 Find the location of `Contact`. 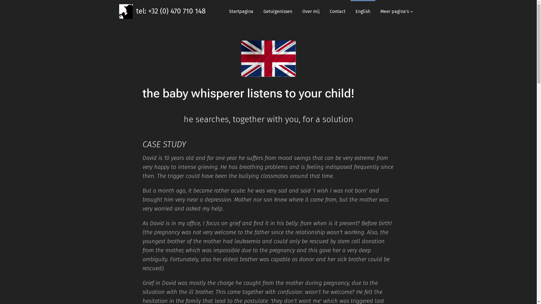

Contact is located at coordinates (338, 12).